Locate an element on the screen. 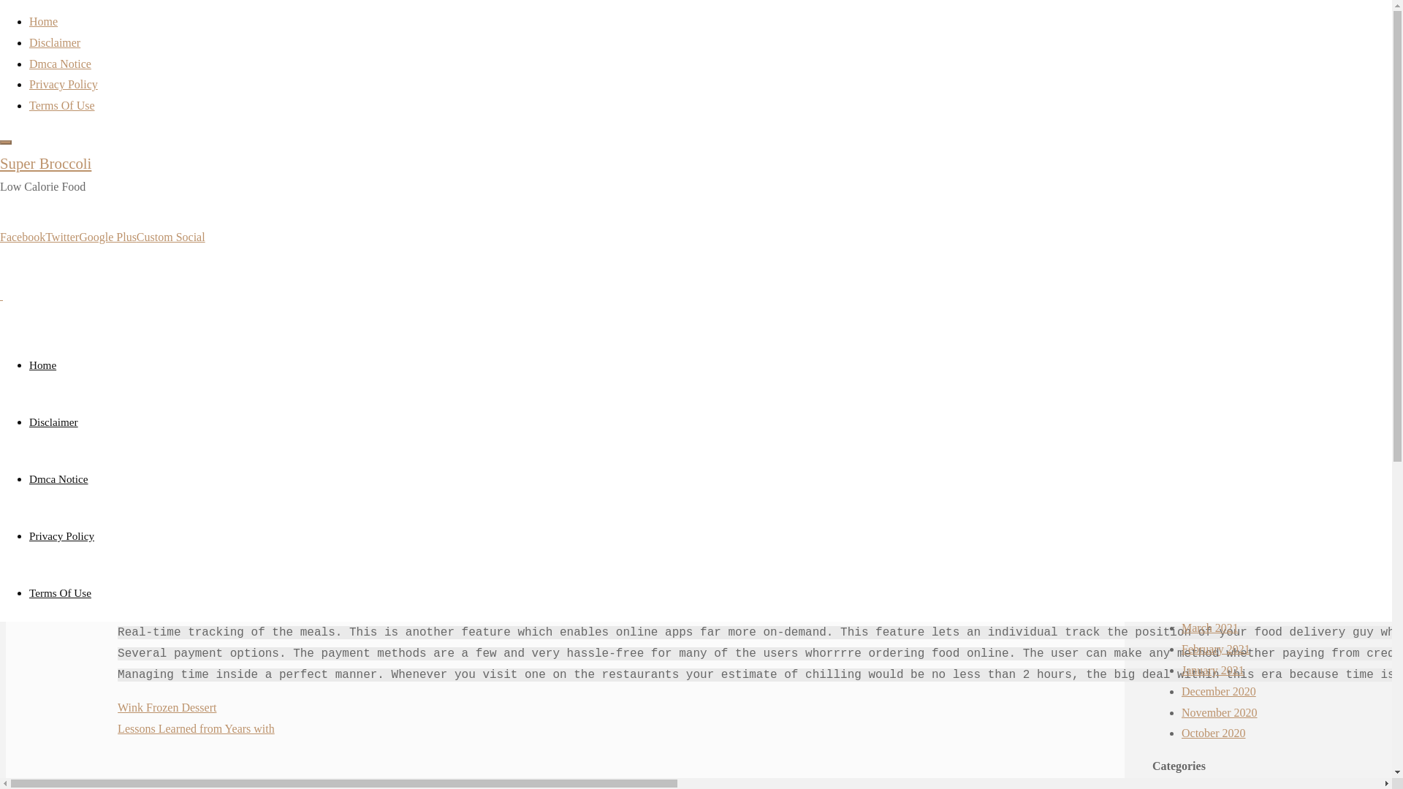 The image size is (1403, 789). Disclaimer is located at coordinates (54, 42).